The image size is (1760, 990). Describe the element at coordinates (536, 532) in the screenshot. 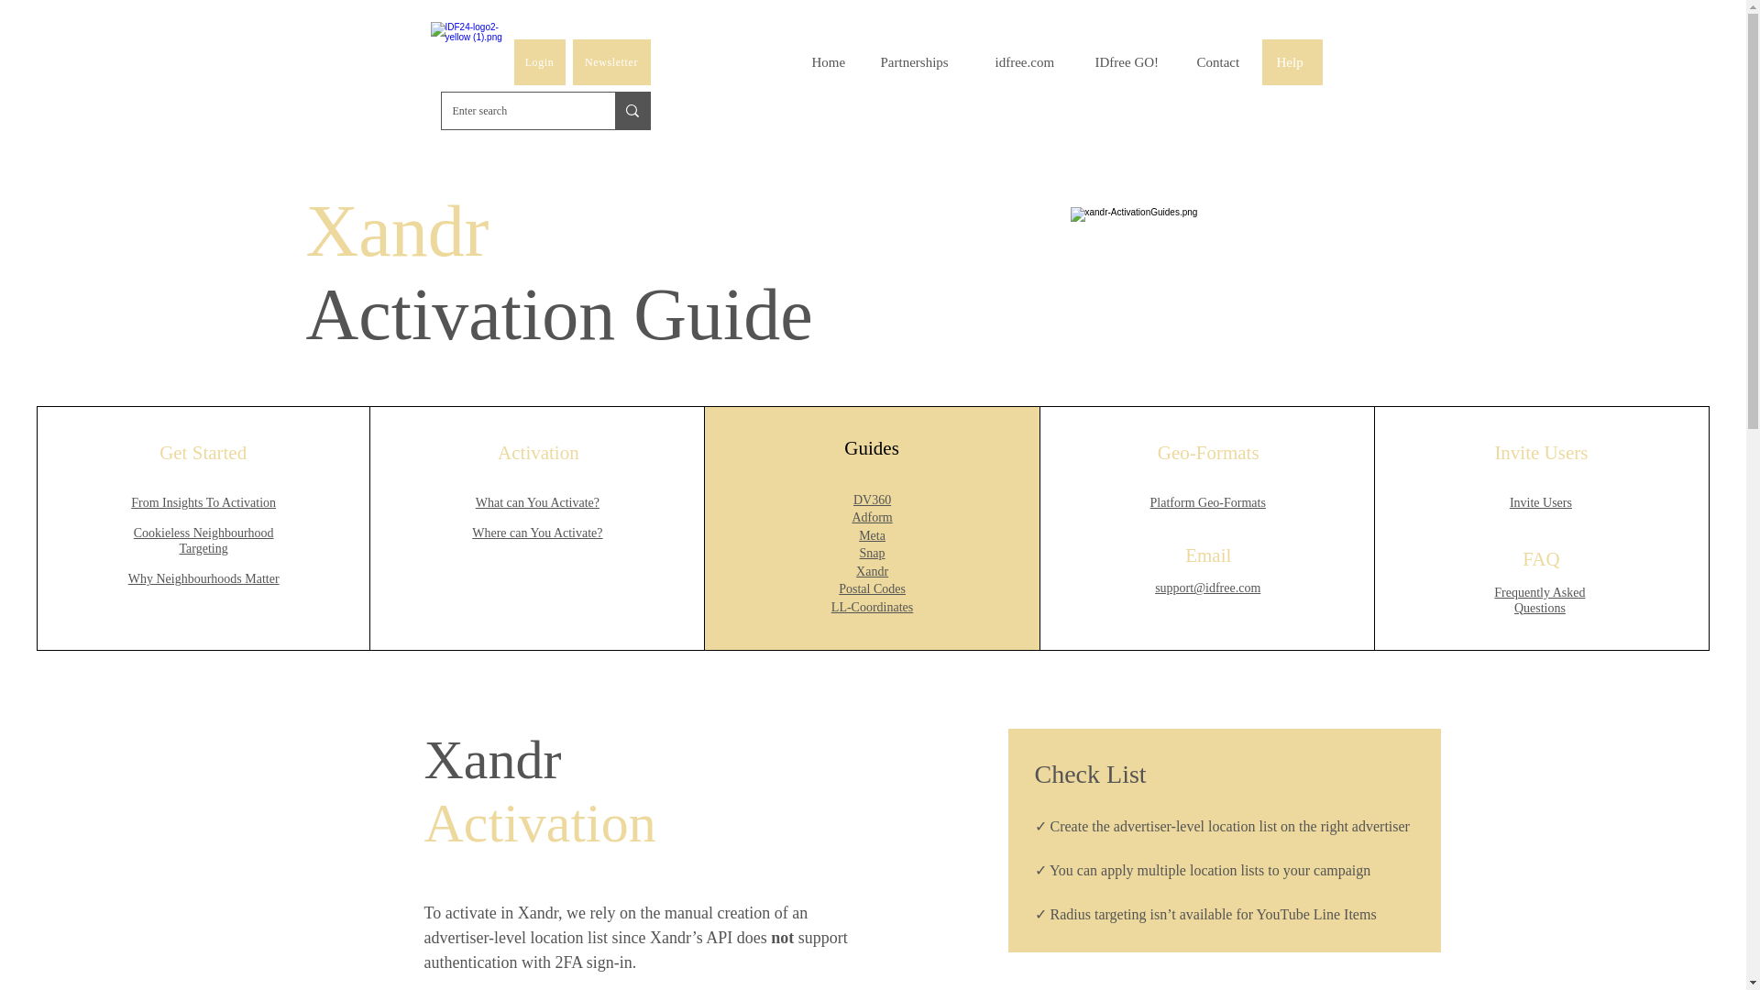

I see `Where can You Activate?` at that location.